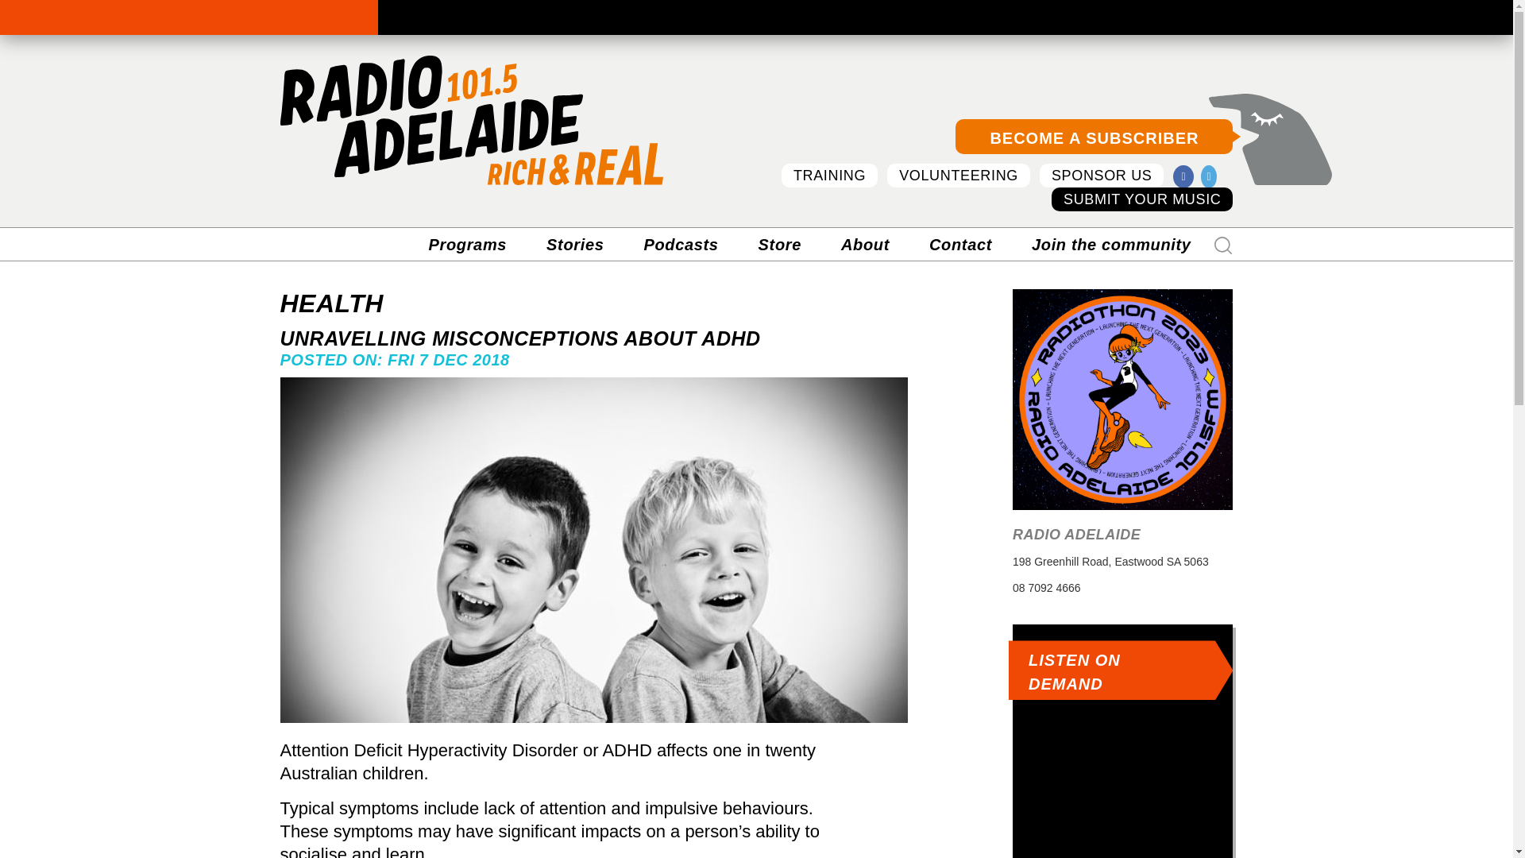 The width and height of the screenshot is (1525, 858). I want to click on Search, so click(1223, 245).